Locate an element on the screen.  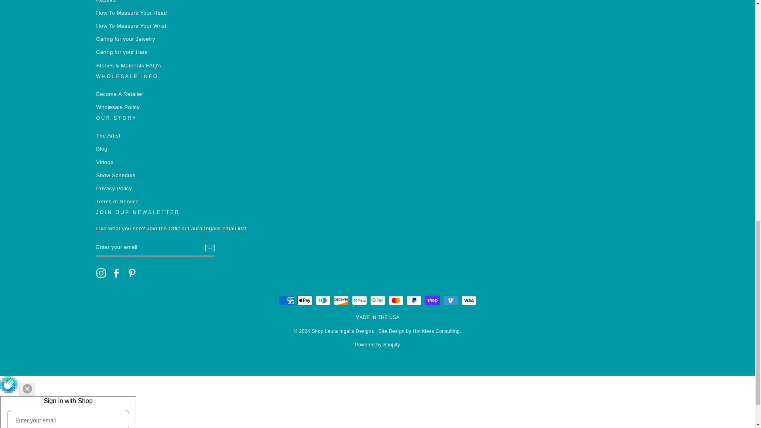
Shop Laura Ingalls Designs on Facebook is located at coordinates (117, 273).